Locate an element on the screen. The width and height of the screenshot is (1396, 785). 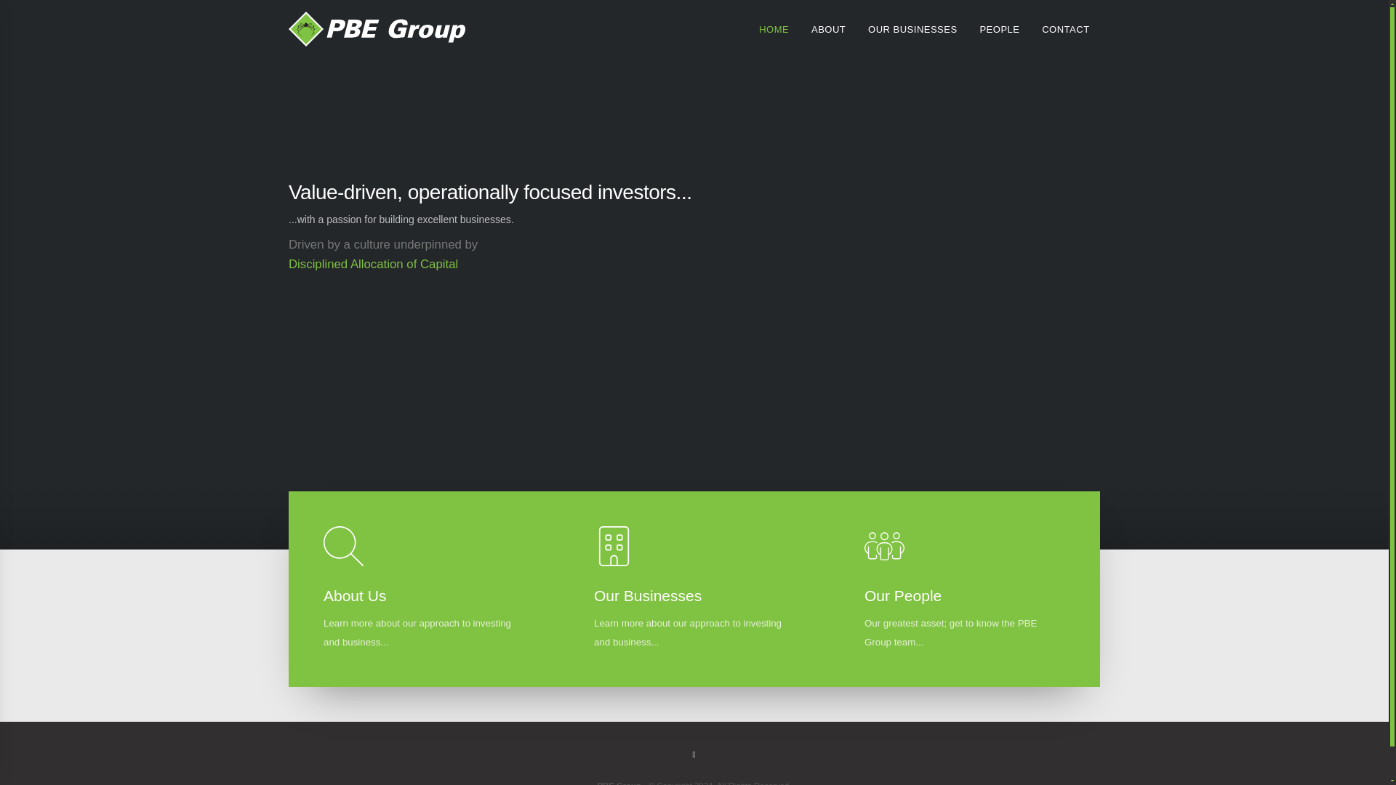
View PBE Group on LinkedIn is located at coordinates (694, 754).